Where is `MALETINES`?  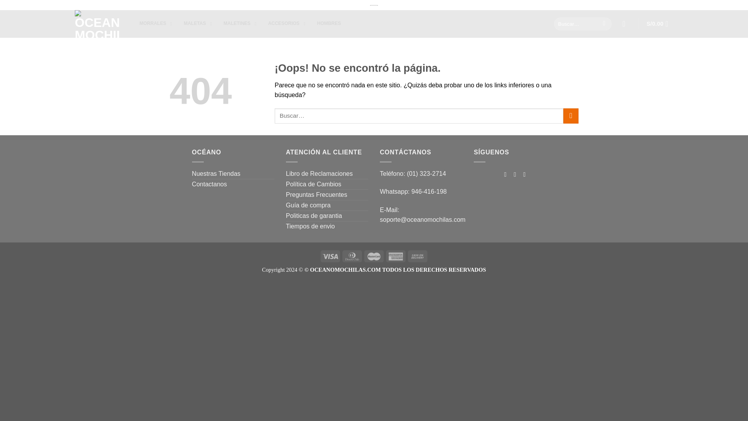
MALETINES is located at coordinates (604, 23).